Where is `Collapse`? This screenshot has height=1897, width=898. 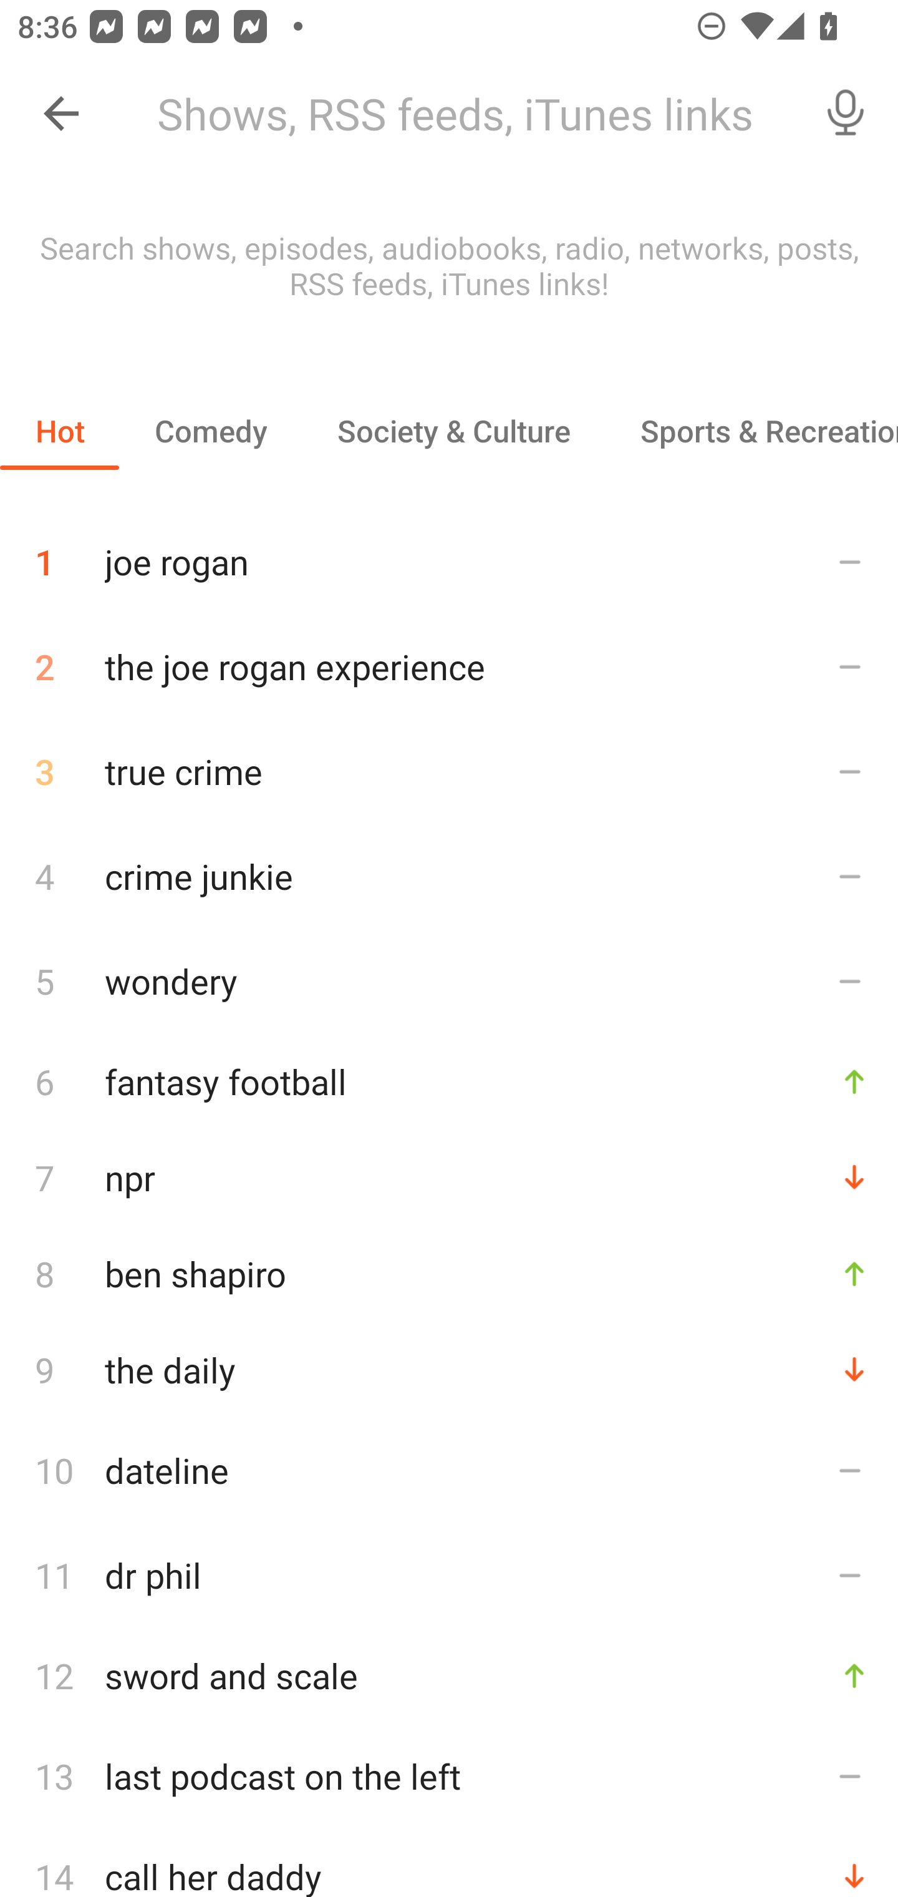 Collapse is located at coordinates (61, 114).